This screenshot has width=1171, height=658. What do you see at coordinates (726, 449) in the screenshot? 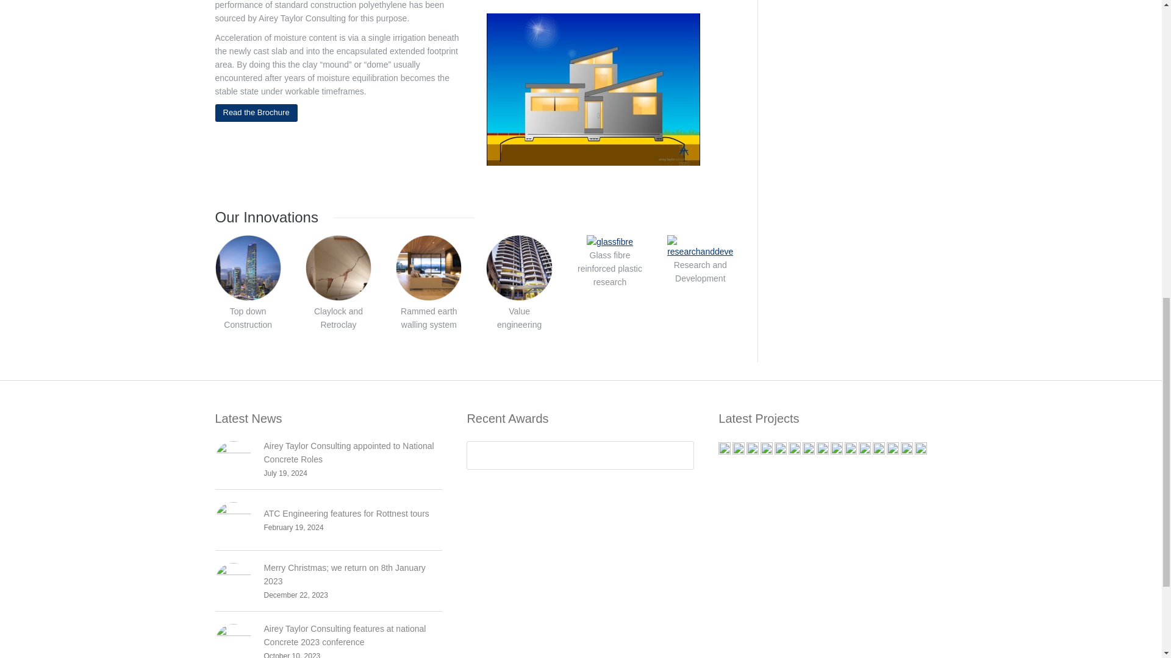
I see `Alkimos Aquatic and Recreation Centre, Alkimos` at bounding box center [726, 449].